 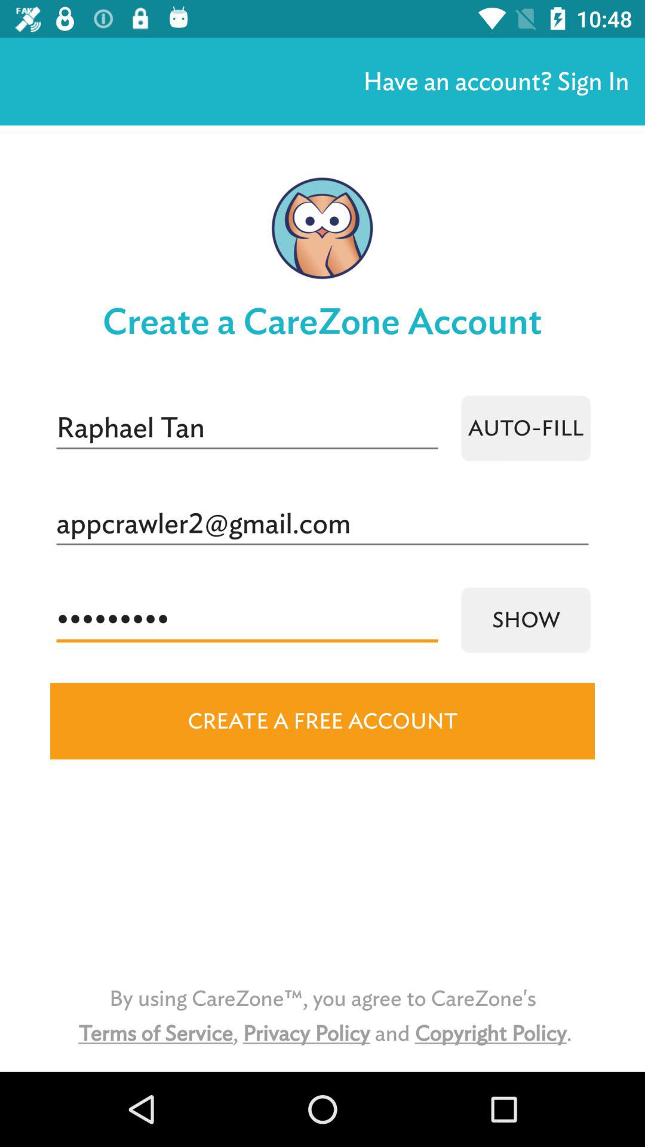 I want to click on choose icon next to the raphael tan item, so click(x=526, y=428).